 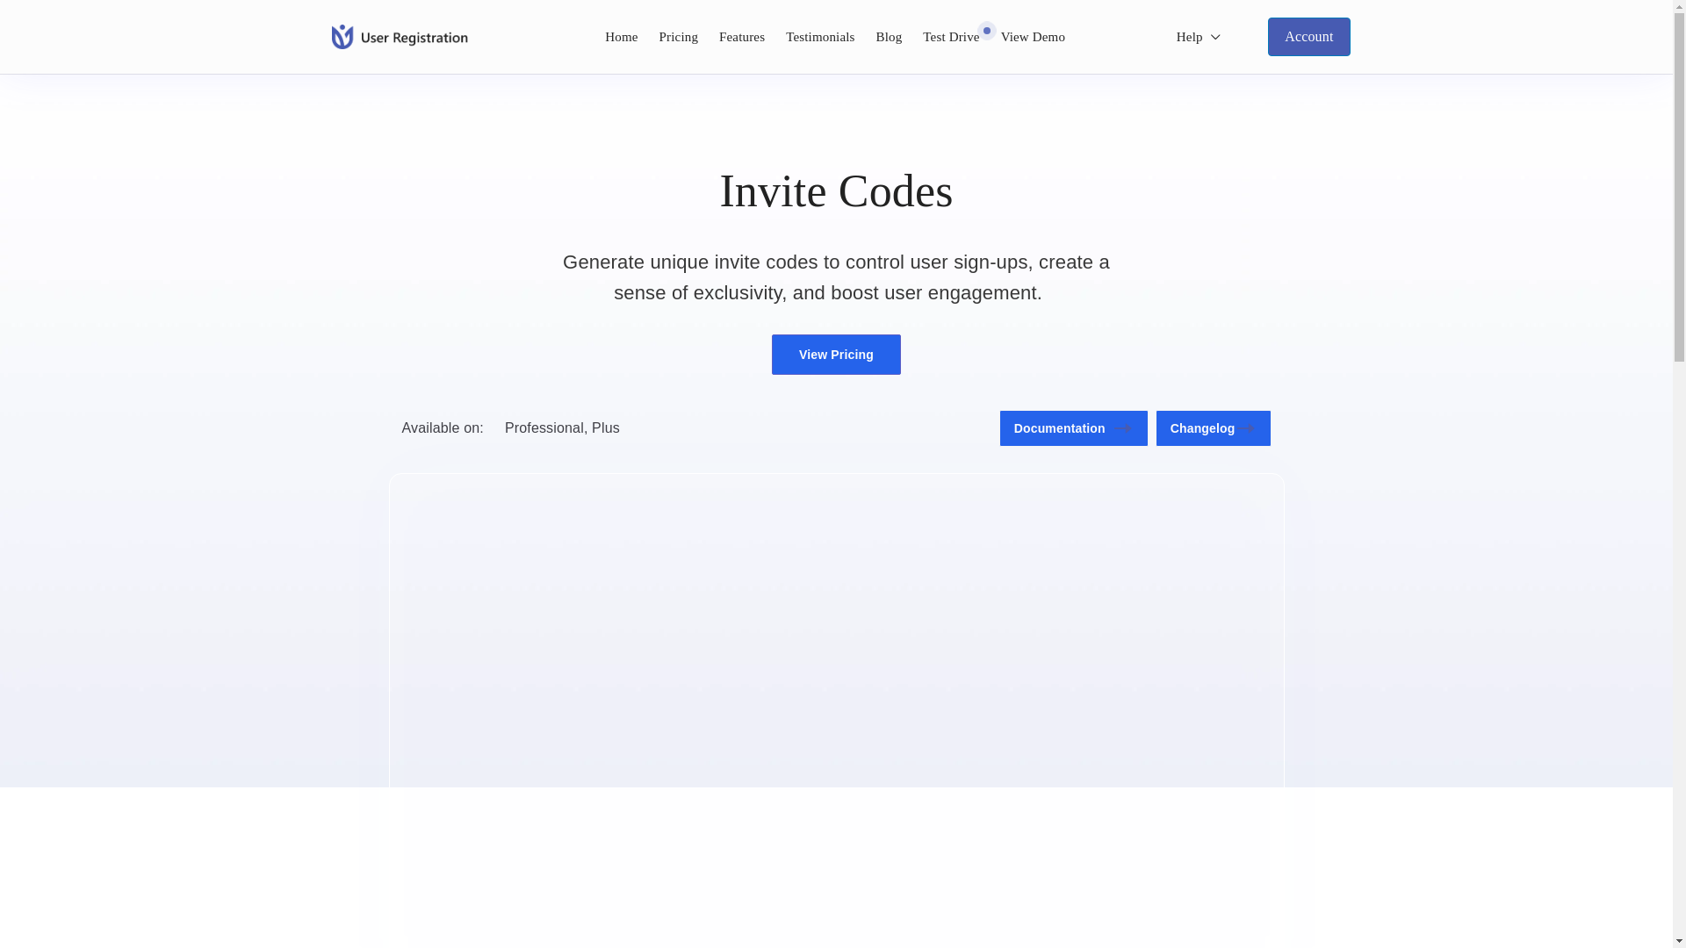 What do you see at coordinates (950, 37) in the screenshot?
I see `Test Drive` at bounding box center [950, 37].